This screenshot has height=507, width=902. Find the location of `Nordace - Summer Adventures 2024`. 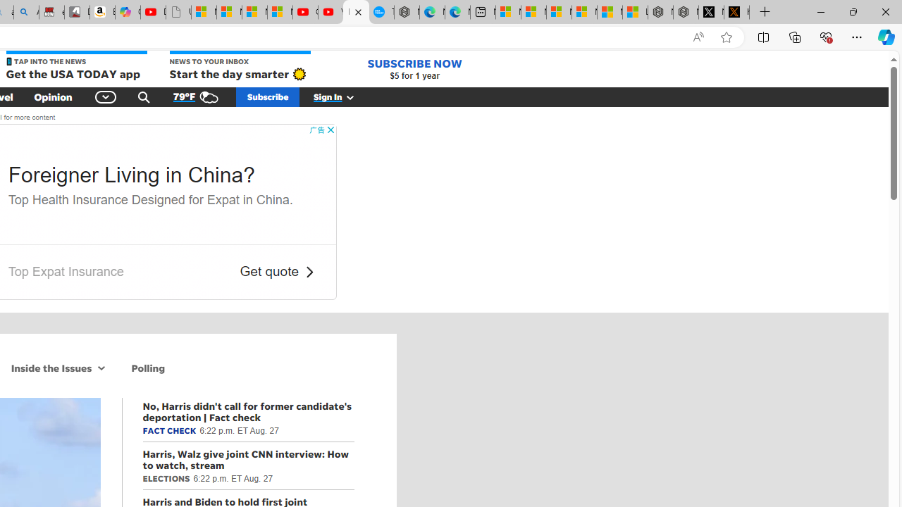

Nordace - Summer Adventures 2024 is located at coordinates (686, 13).